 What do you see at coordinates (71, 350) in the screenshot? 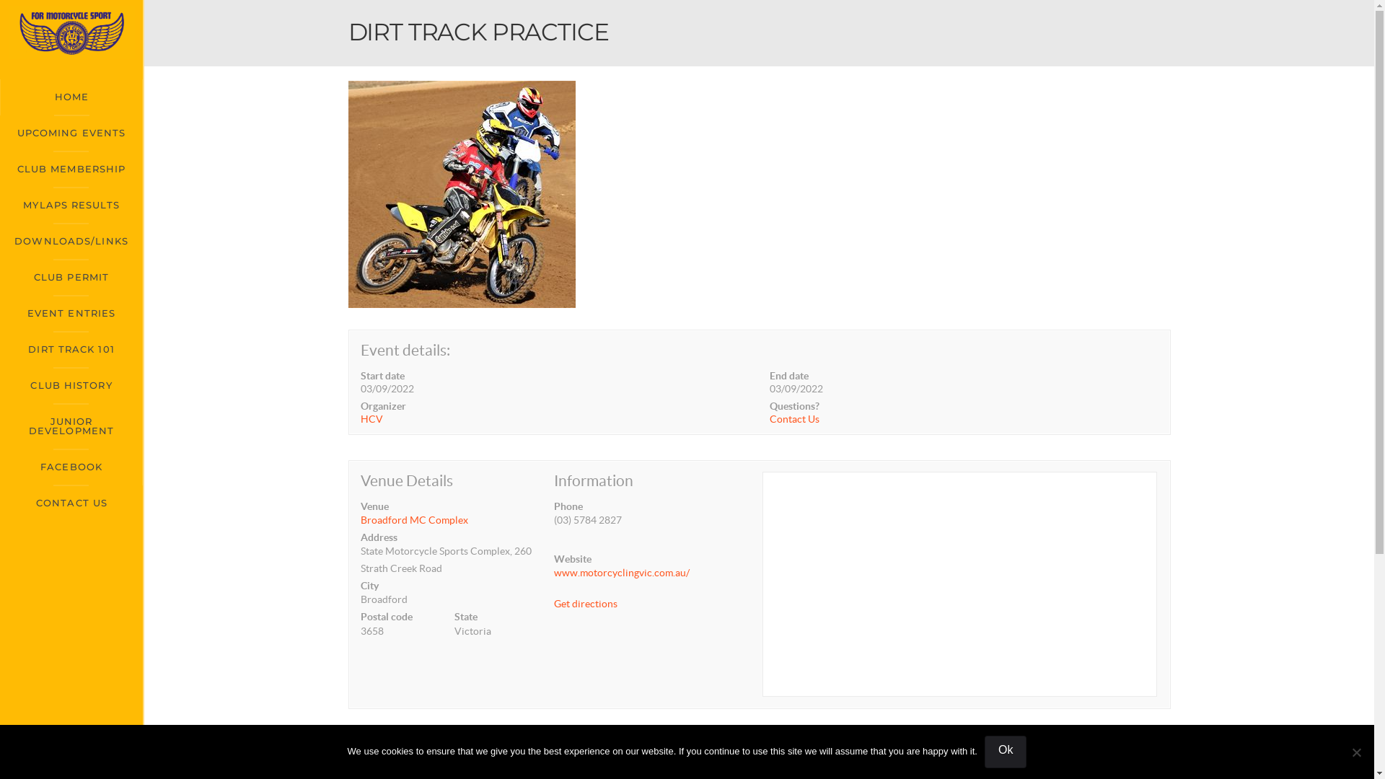
I see `DIRT TRACK 101` at bounding box center [71, 350].